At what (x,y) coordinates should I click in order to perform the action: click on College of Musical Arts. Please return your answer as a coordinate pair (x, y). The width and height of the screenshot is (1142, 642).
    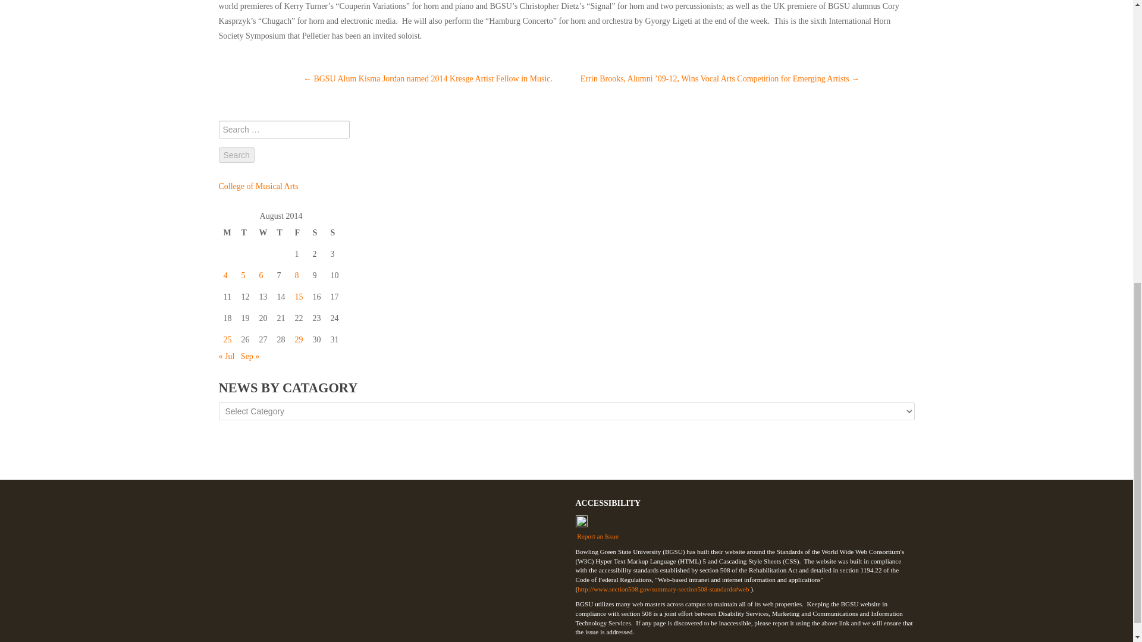
    Looking at the image, I should click on (258, 185).